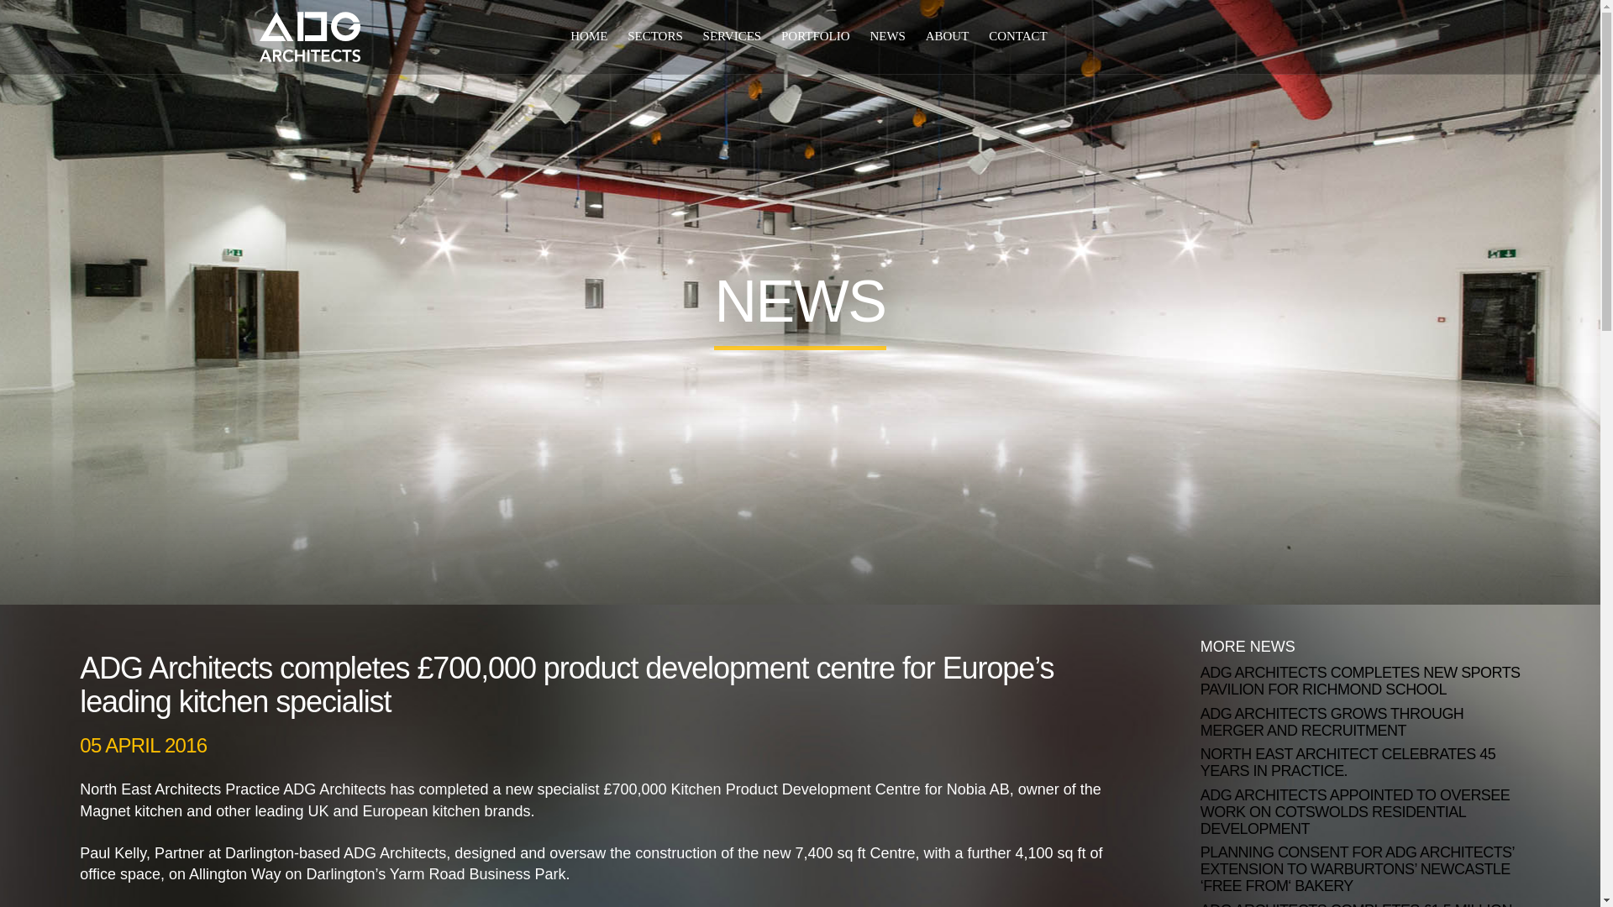 This screenshot has height=907, width=1613. What do you see at coordinates (589, 35) in the screenshot?
I see `HOME` at bounding box center [589, 35].